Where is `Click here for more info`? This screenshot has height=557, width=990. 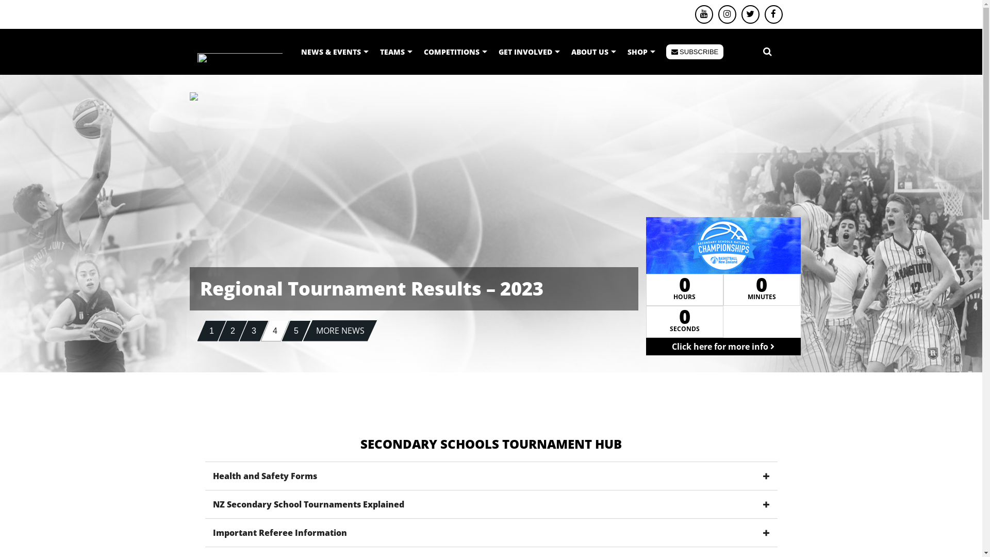 Click here for more info is located at coordinates (723, 347).